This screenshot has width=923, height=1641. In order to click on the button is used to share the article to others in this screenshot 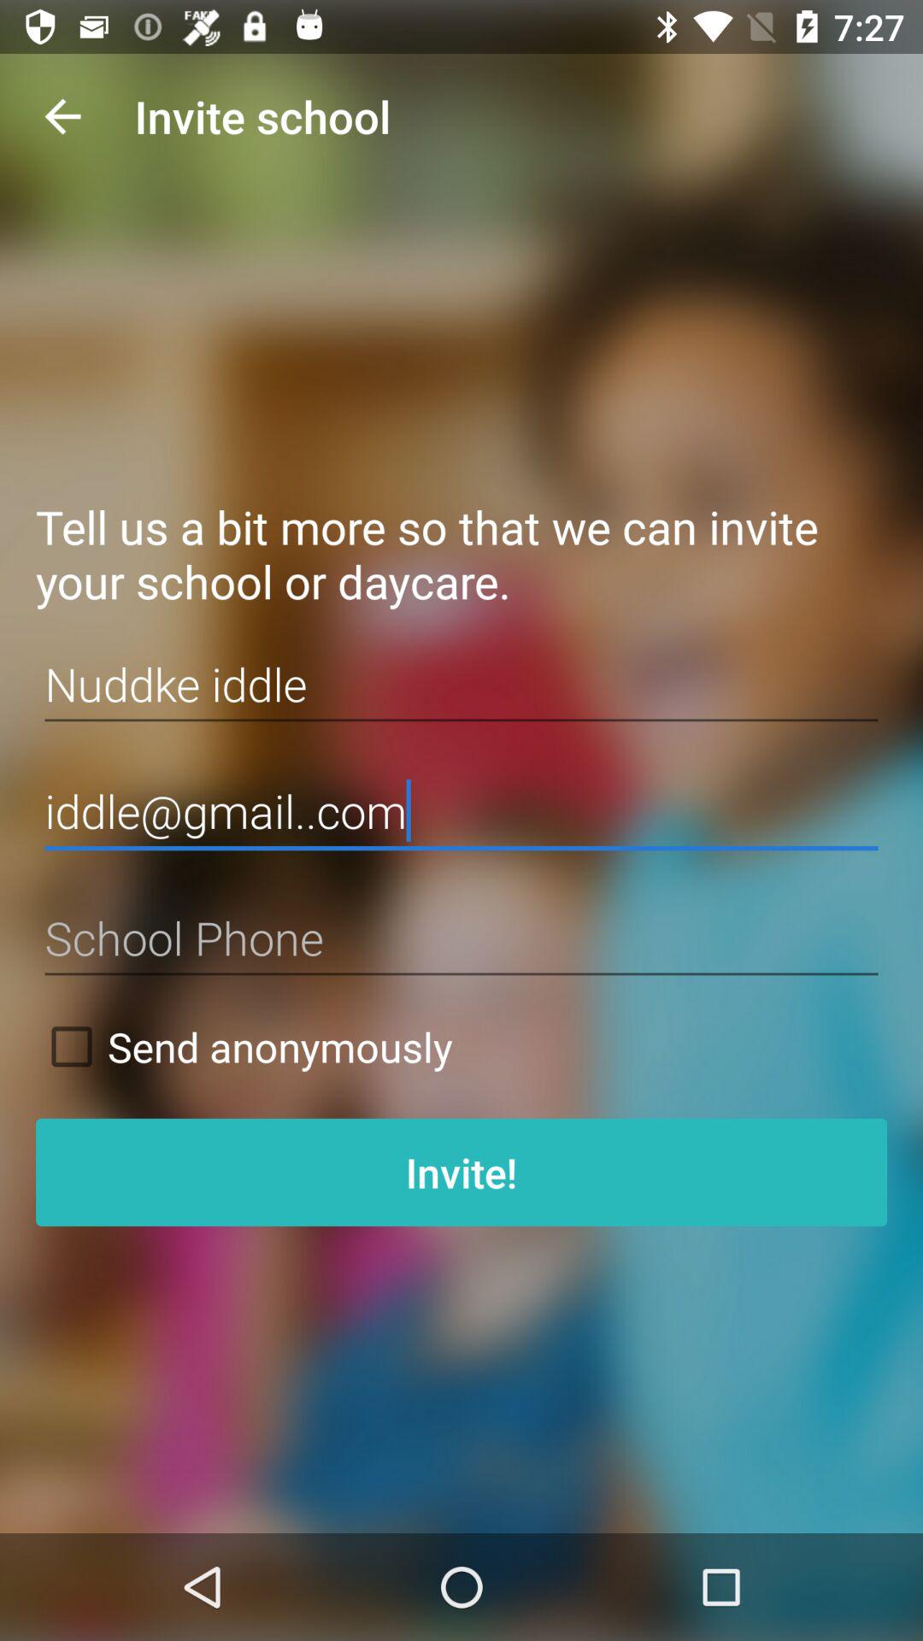, I will do `click(461, 938)`.